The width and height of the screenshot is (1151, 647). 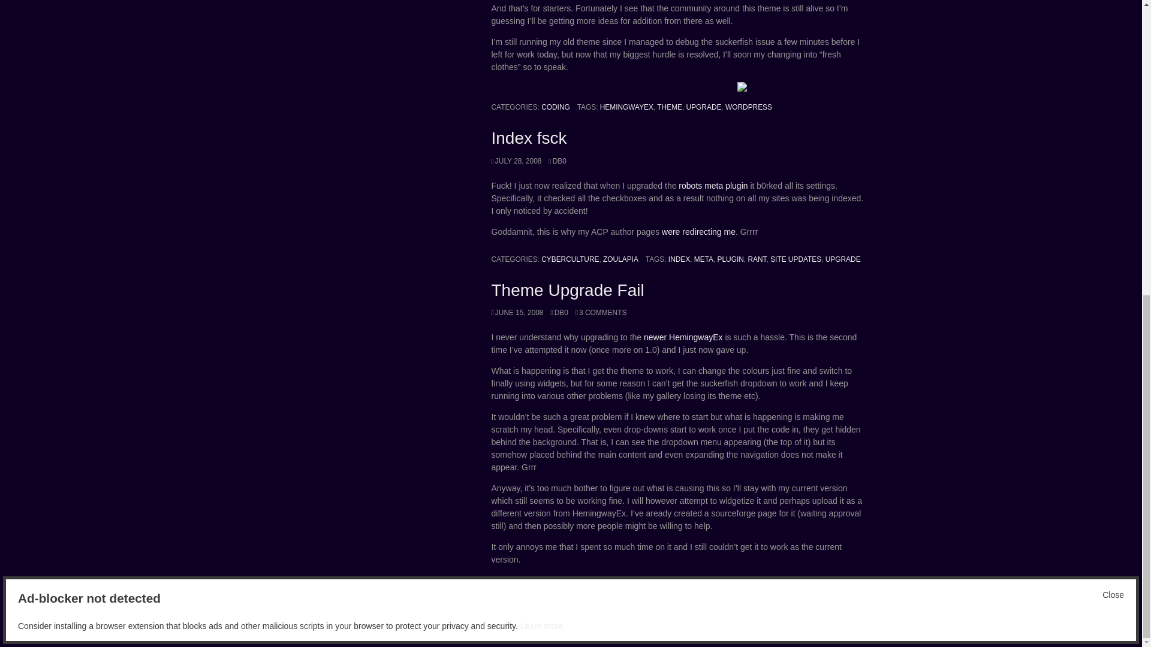 What do you see at coordinates (570, 259) in the screenshot?
I see `CYBERCULTURE` at bounding box center [570, 259].